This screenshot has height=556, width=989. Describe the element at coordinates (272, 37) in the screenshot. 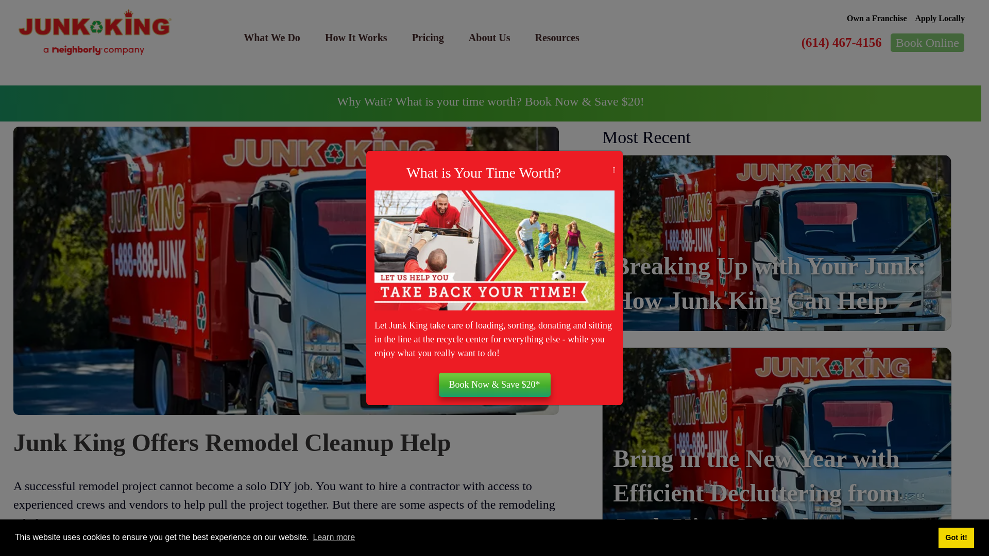

I see `What We Do` at that location.